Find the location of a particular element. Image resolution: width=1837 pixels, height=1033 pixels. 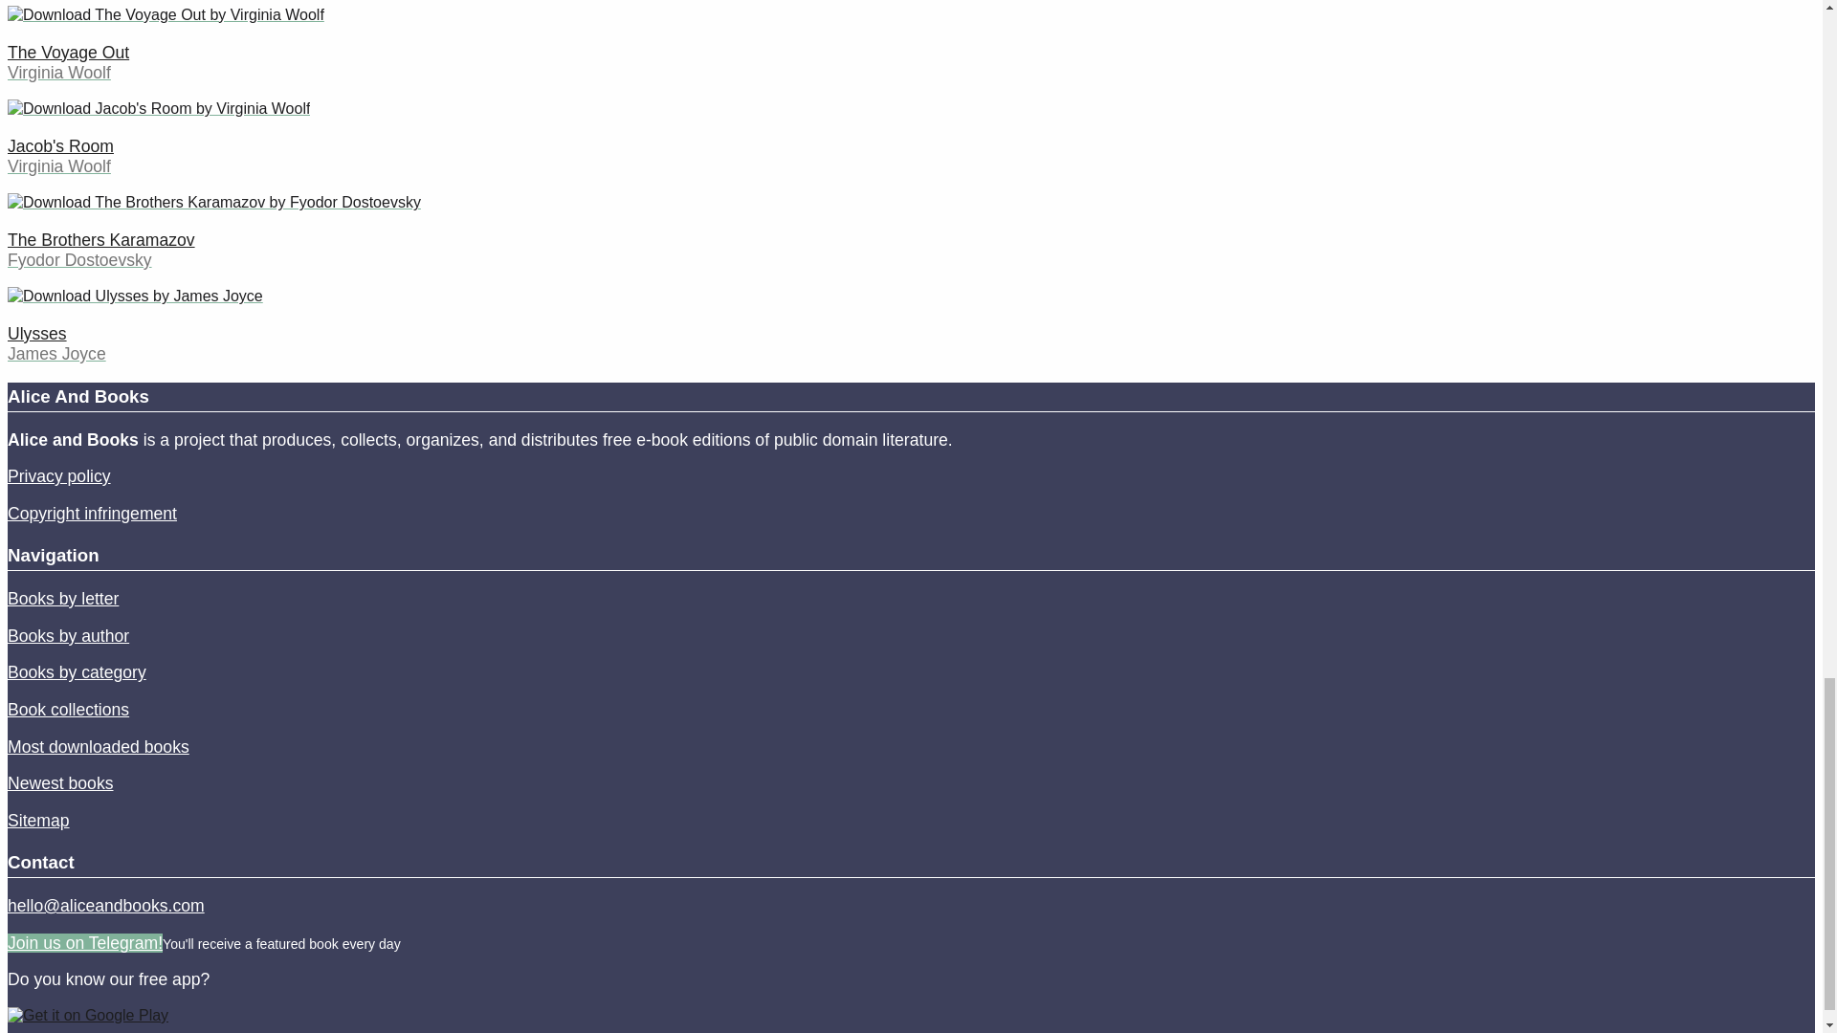

Newest books is located at coordinates (60, 782).